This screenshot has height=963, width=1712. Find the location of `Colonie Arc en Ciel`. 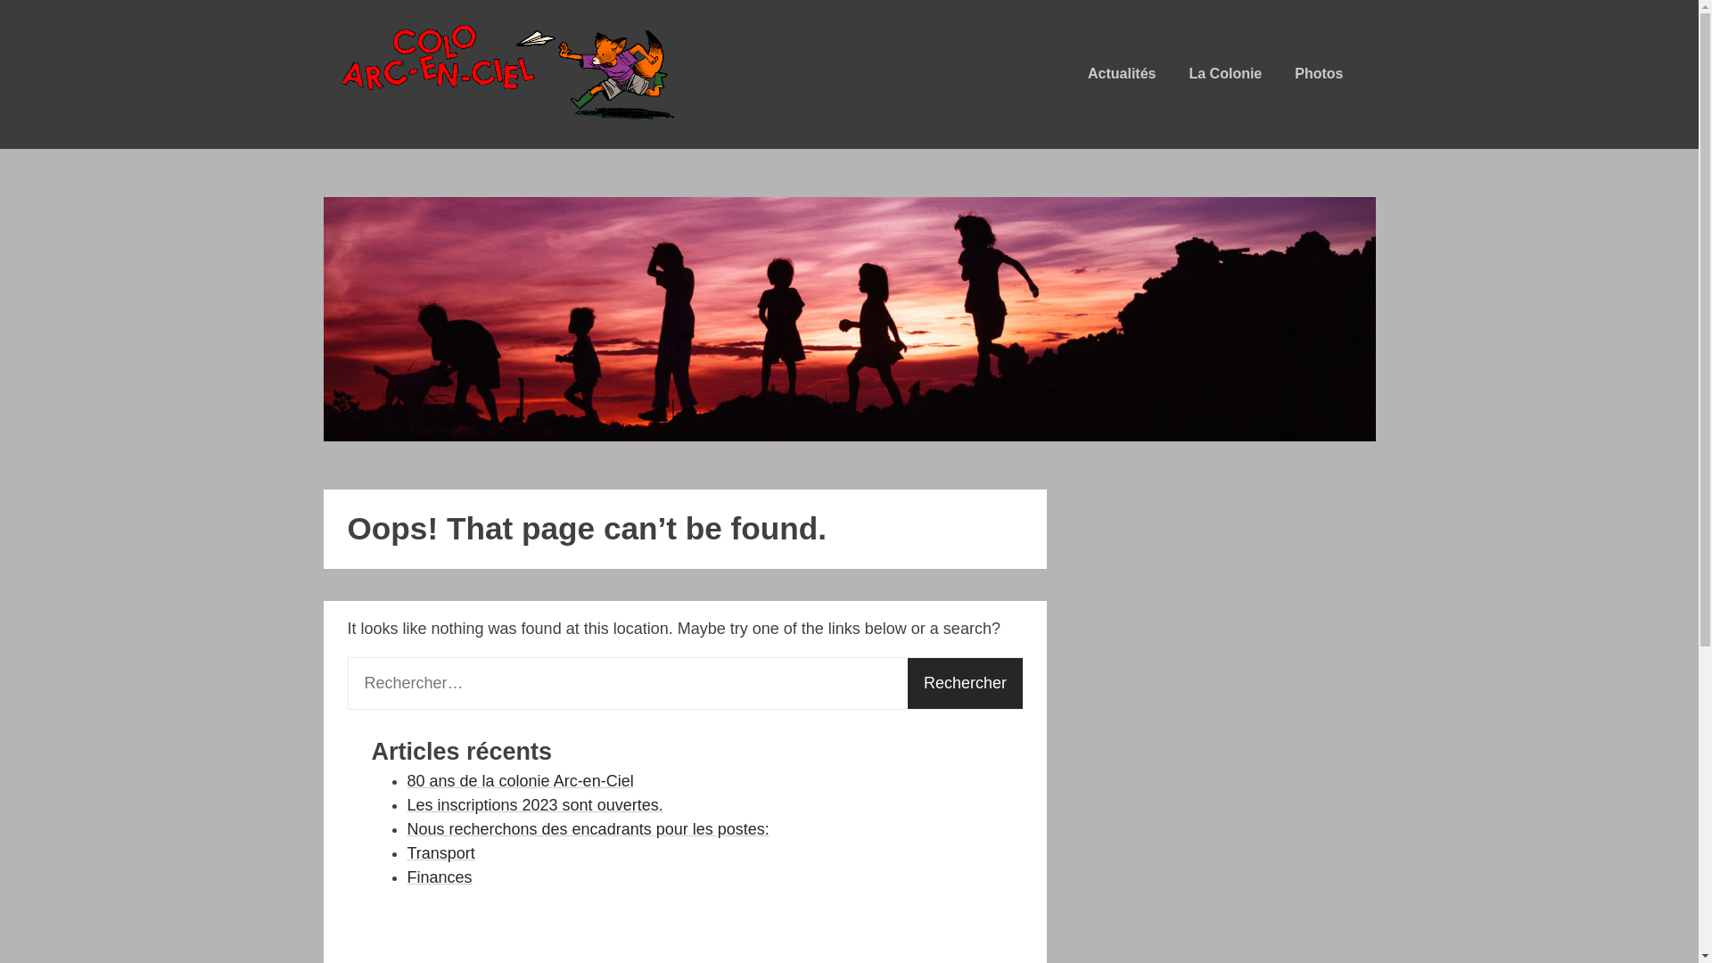

Colonie Arc en Ciel is located at coordinates (462, 154).